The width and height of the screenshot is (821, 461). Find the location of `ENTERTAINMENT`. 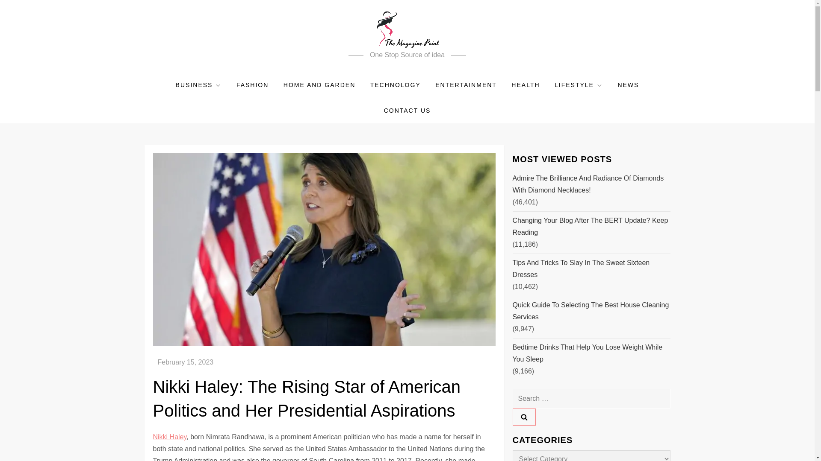

ENTERTAINMENT is located at coordinates (466, 85).